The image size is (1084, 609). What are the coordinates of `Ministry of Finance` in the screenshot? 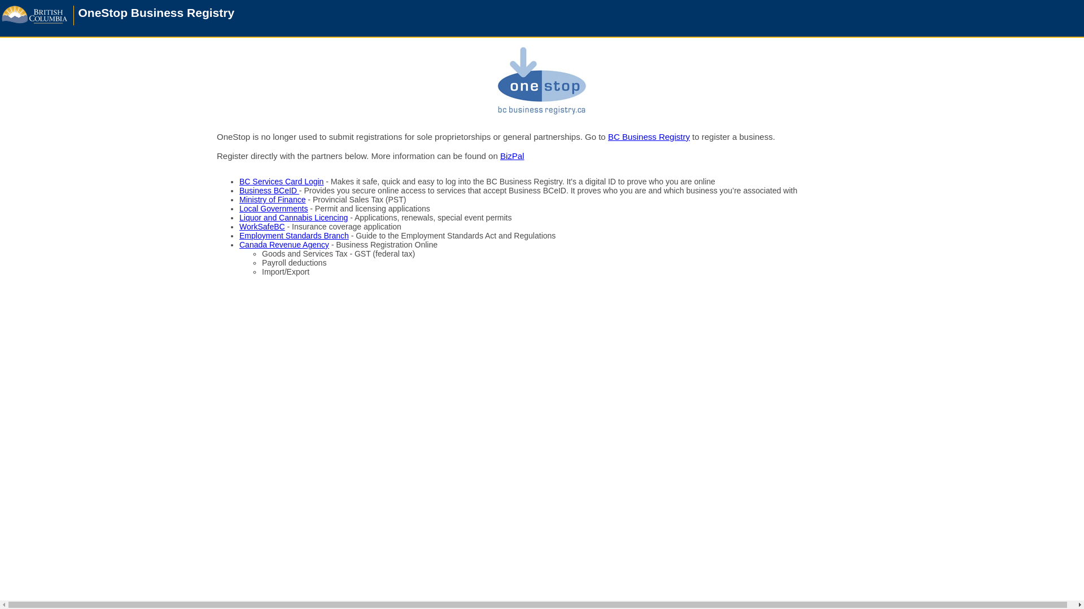 It's located at (272, 200).